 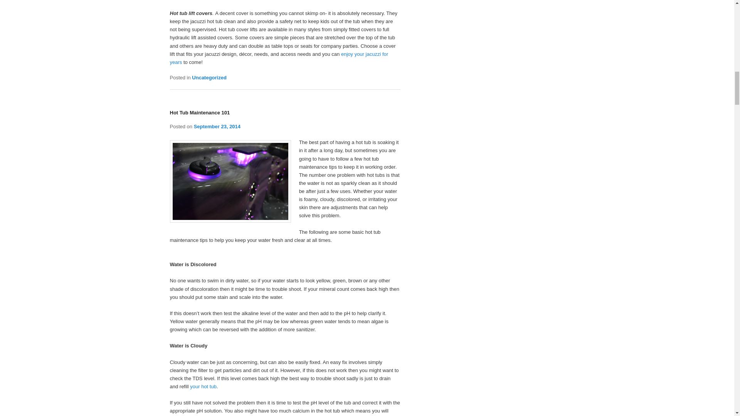 I want to click on Hot Tub Maintenance 101, so click(x=199, y=112).